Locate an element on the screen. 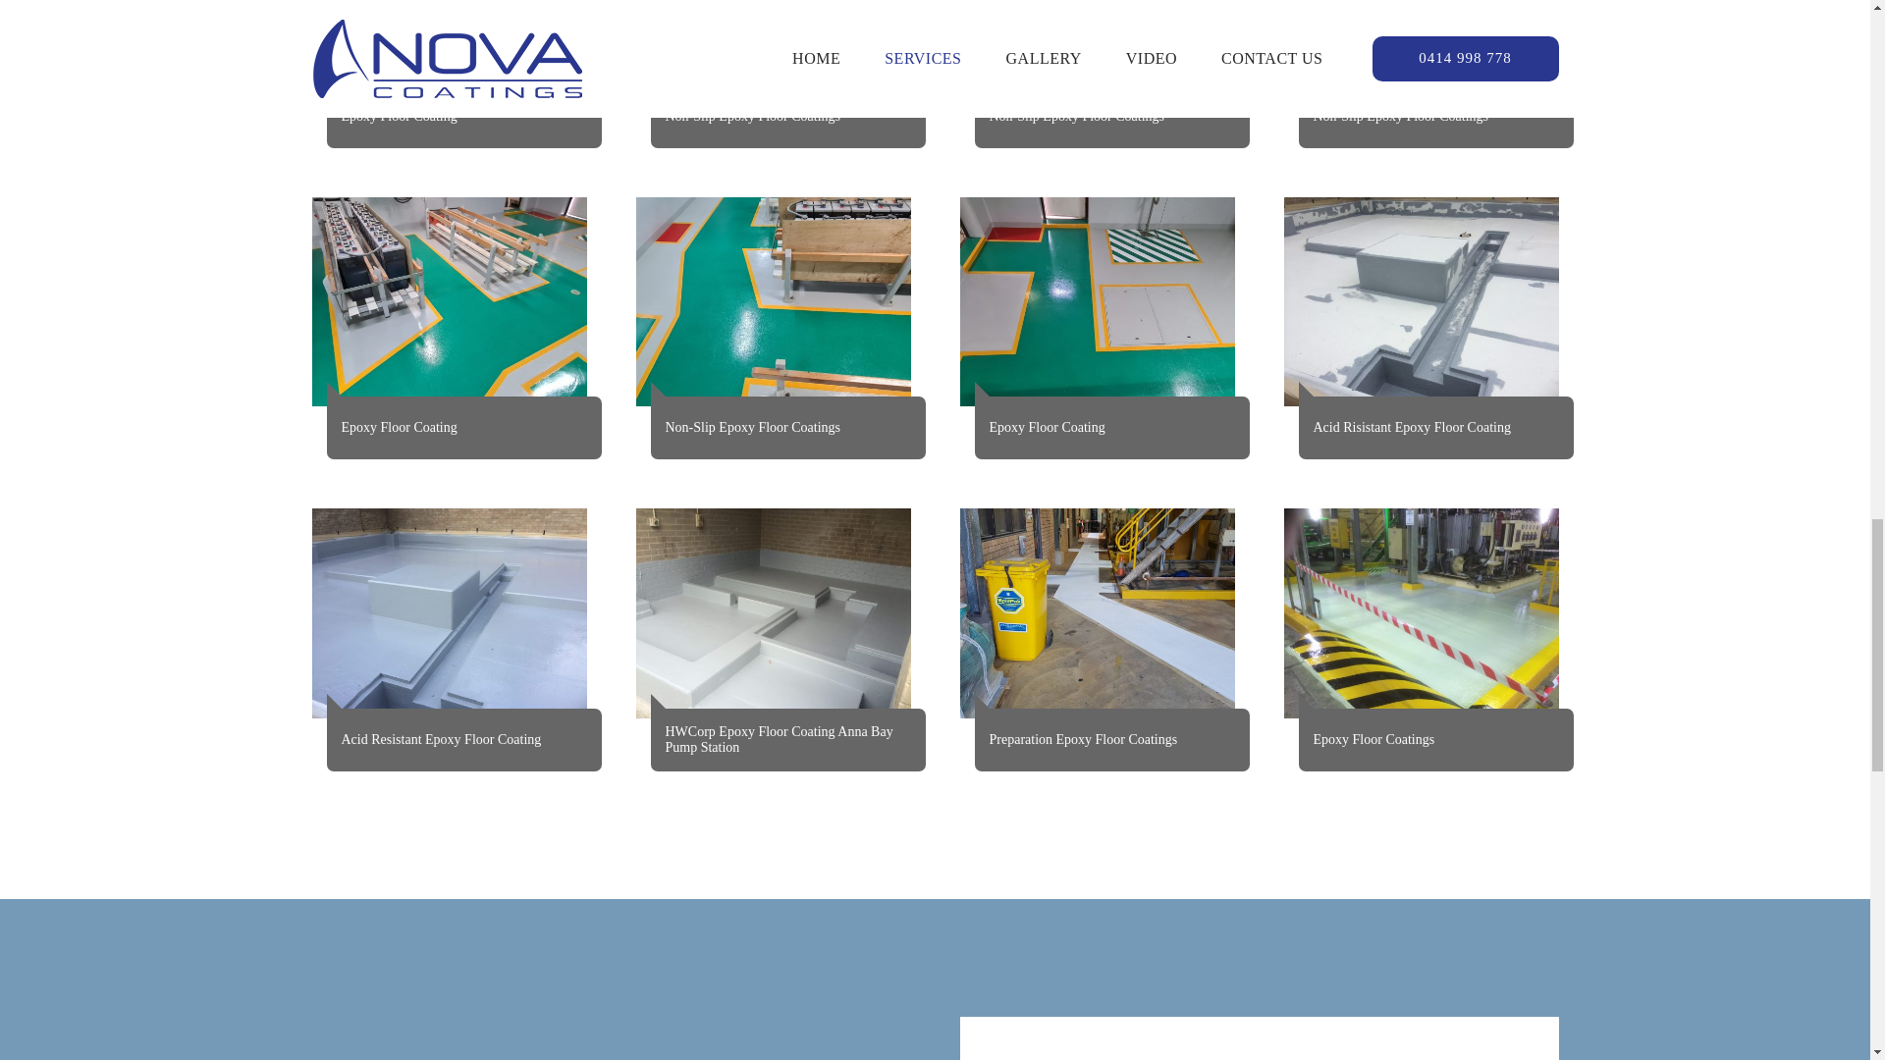 The image size is (1885, 1060). Acid Risistant Epoxy Floor Coating is located at coordinates (1421, 301).